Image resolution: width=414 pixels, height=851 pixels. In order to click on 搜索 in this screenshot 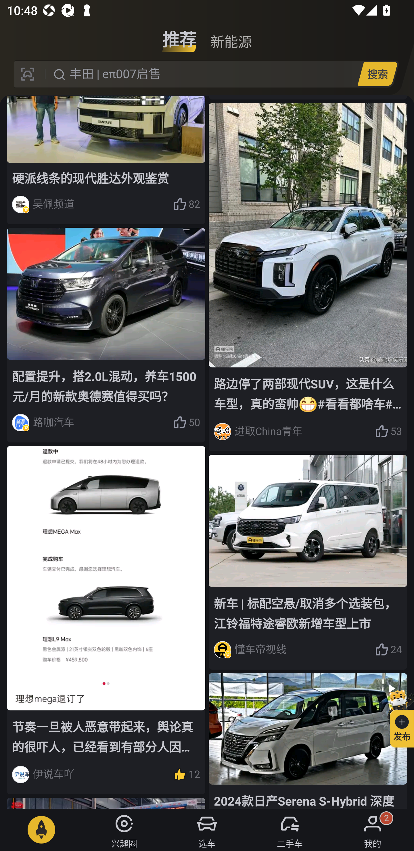, I will do `click(377, 74)`.